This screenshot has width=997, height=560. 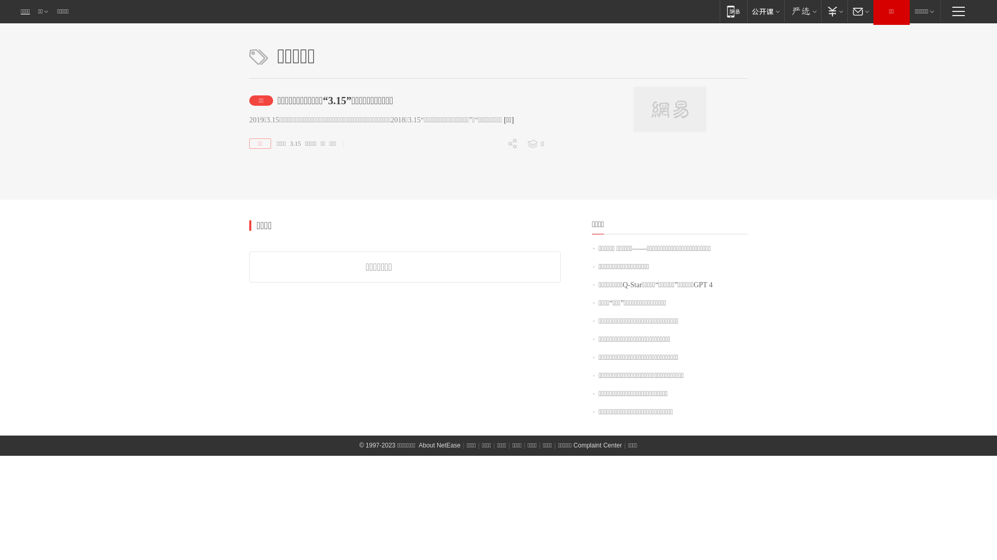 What do you see at coordinates (439, 445) in the screenshot?
I see `About NetEase` at bounding box center [439, 445].